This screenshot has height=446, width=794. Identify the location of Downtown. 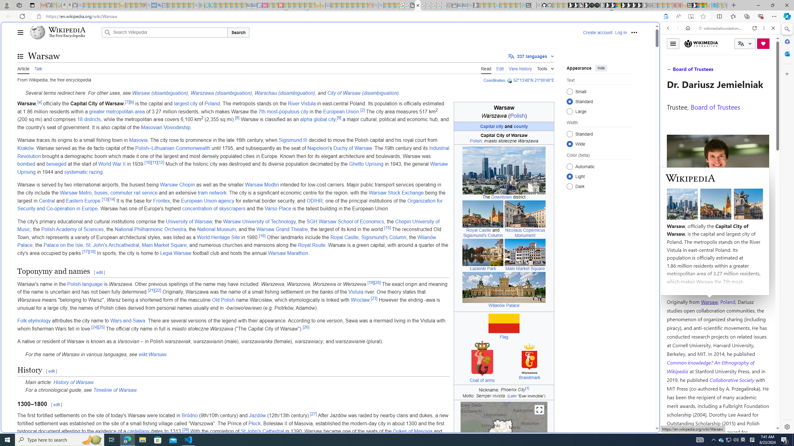
(502, 197).